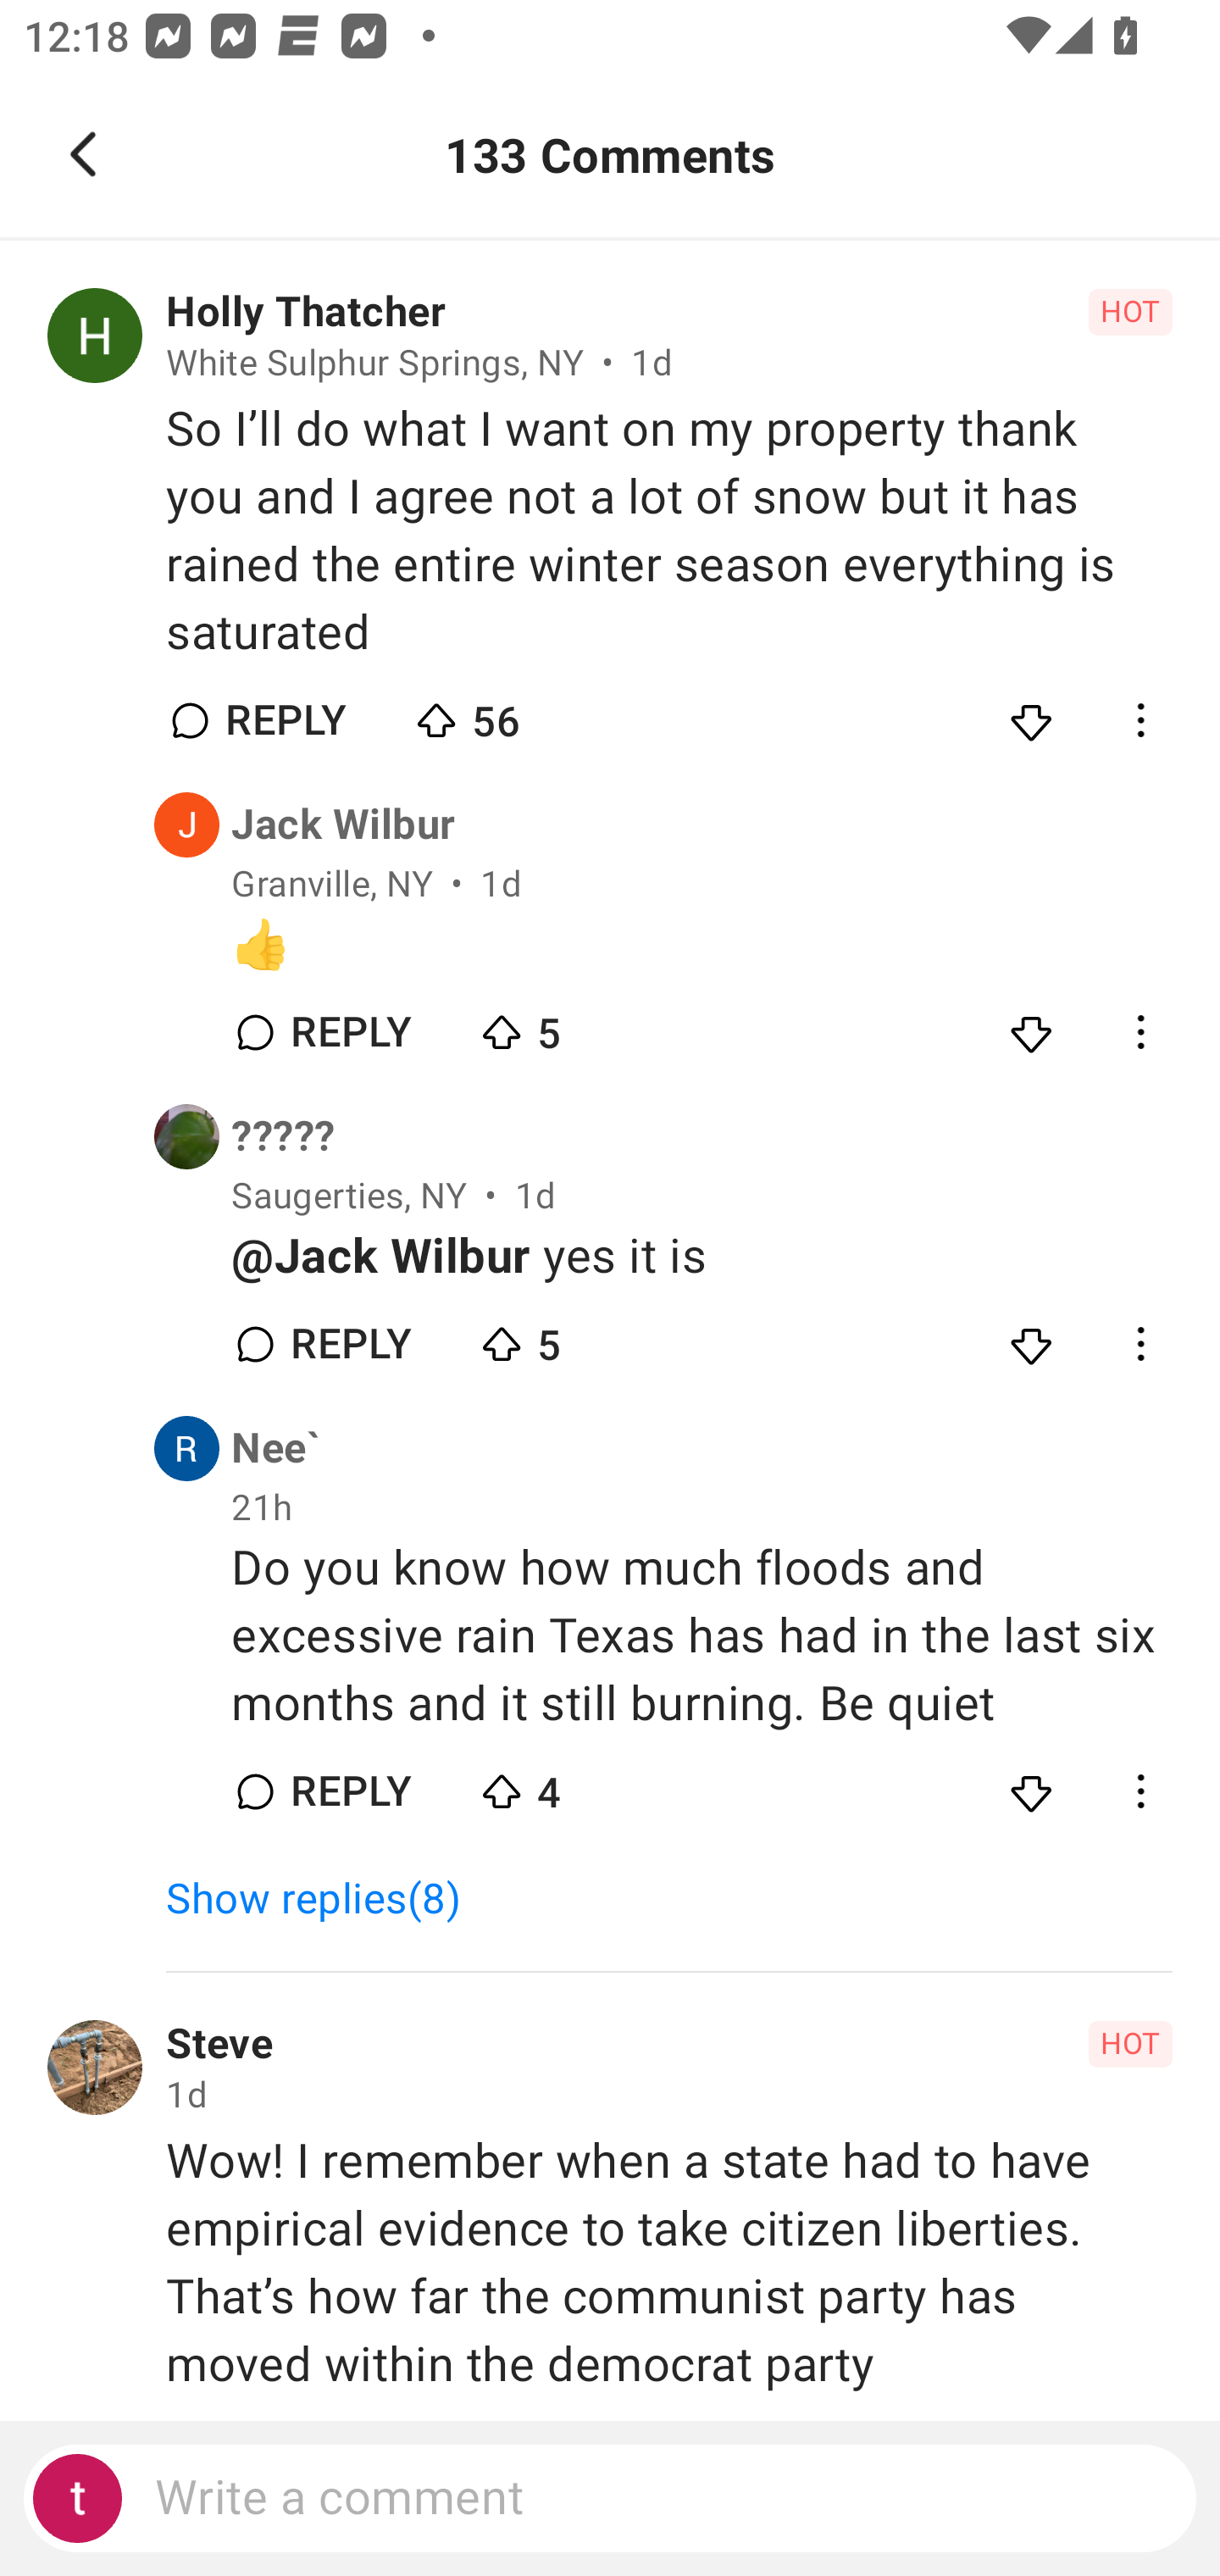 The height and width of the screenshot is (2576, 1220). What do you see at coordinates (305, 313) in the screenshot?
I see `Holly Thatcher` at bounding box center [305, 313].